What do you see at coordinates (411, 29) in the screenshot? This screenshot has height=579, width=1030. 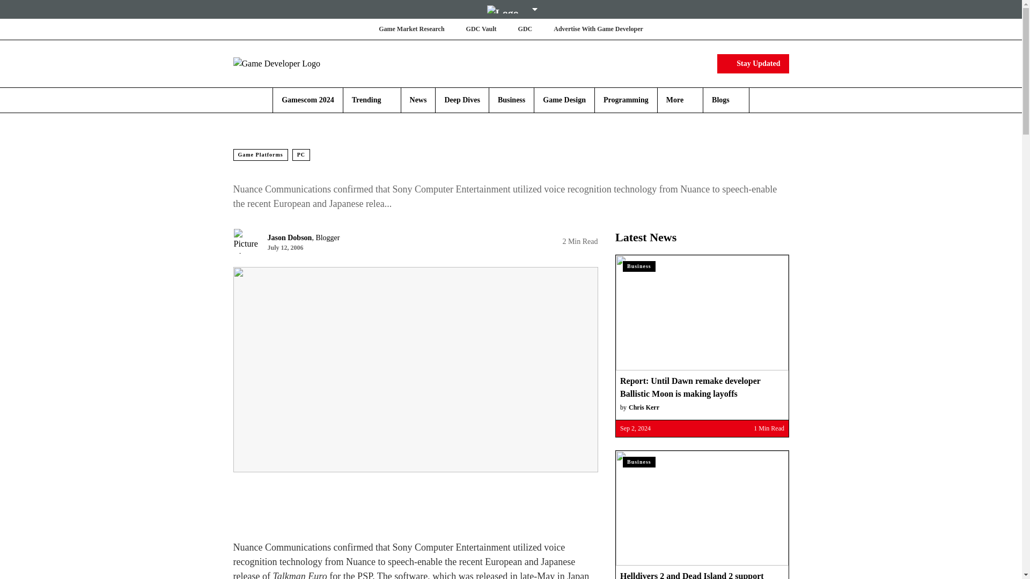 I see `Game Market Research` at bounding box center [411, 29].